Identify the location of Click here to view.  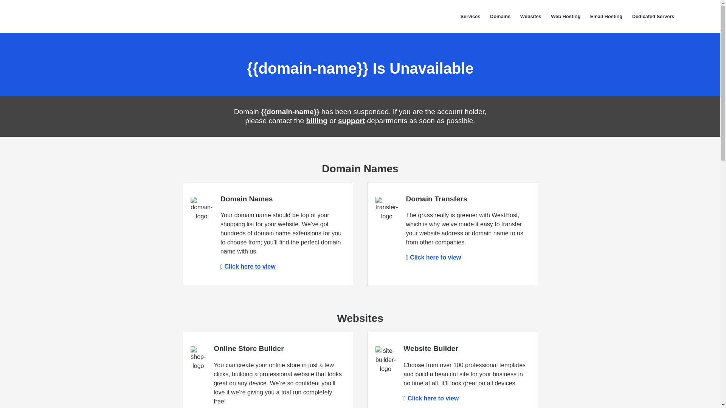
(431, 398).